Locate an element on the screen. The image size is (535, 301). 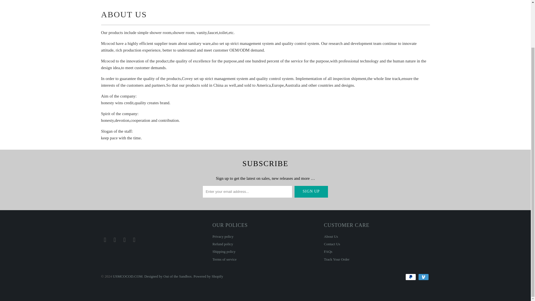
USMCOCOD.COM on Pinterest is located at coordinates (125, 240).